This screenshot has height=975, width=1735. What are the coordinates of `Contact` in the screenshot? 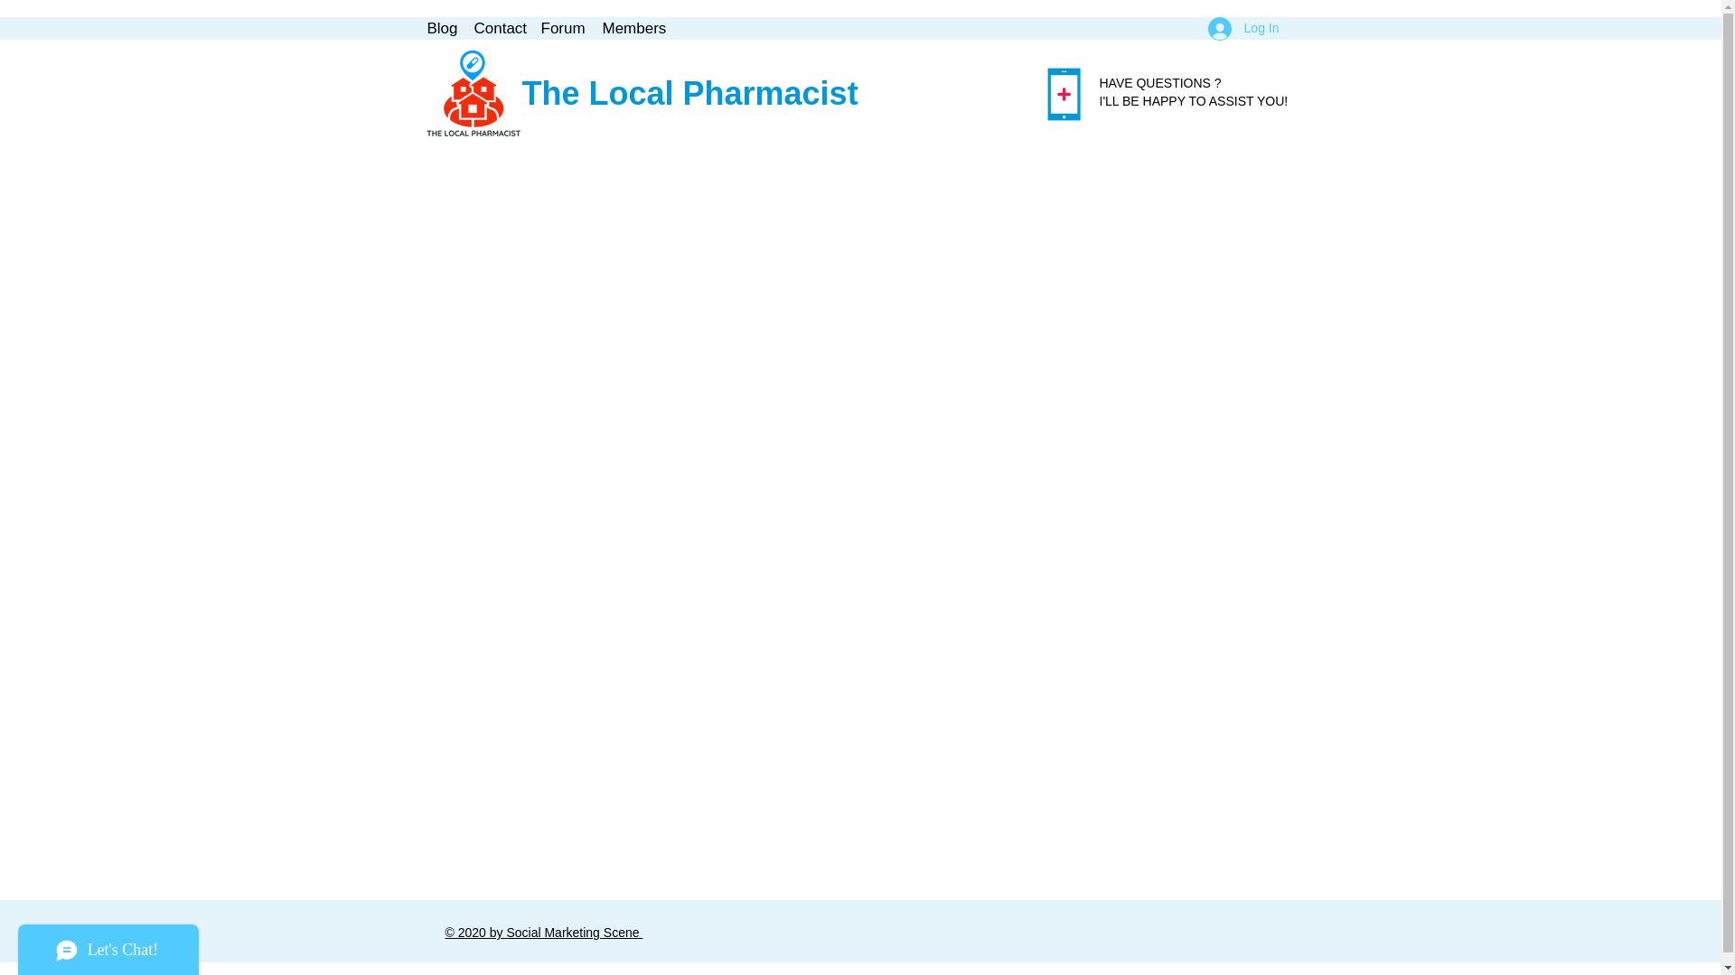 It's located at (497, 29).